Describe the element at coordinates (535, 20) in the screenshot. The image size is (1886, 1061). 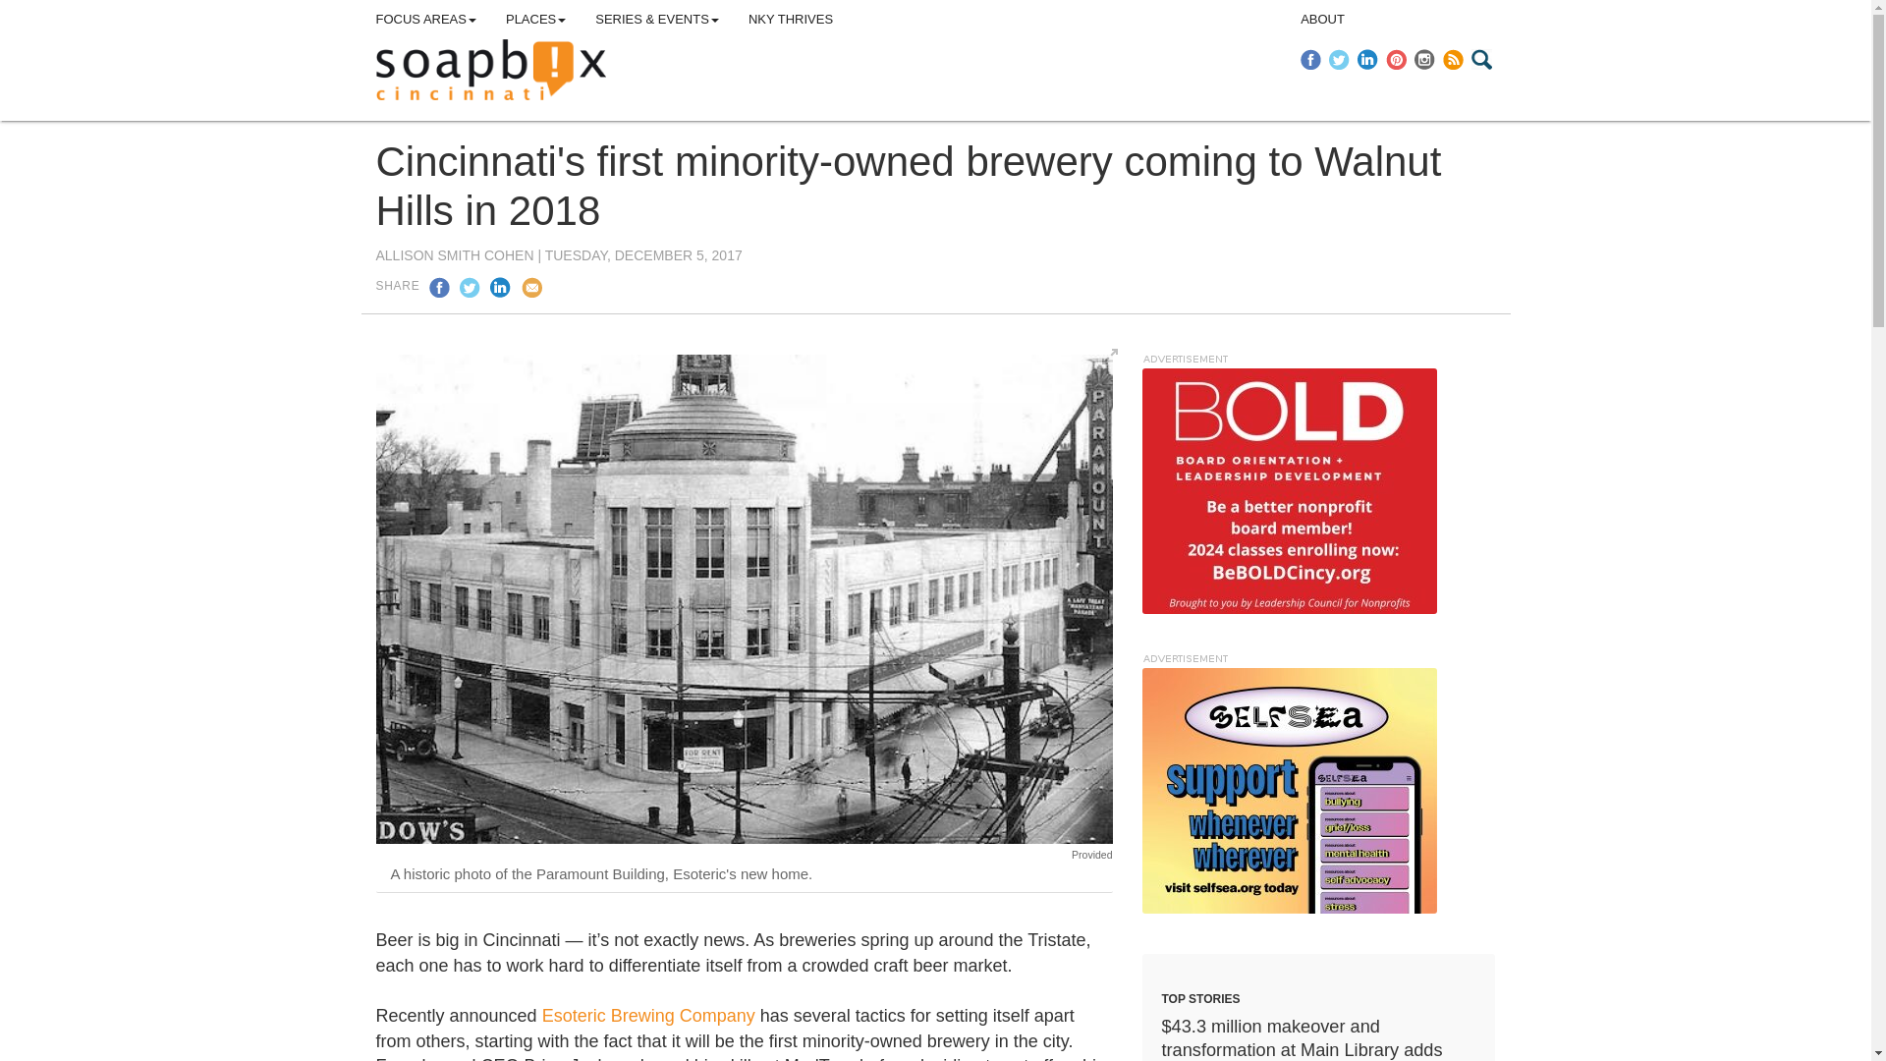
I see `PLACES` at that location.